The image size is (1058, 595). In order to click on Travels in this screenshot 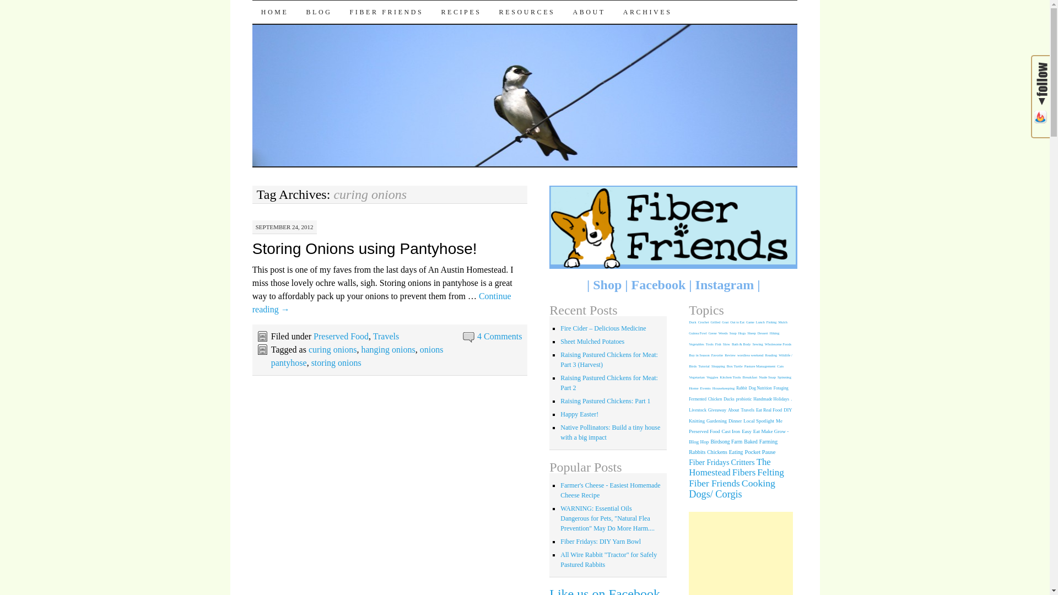, I will do `click(386, 336)`.